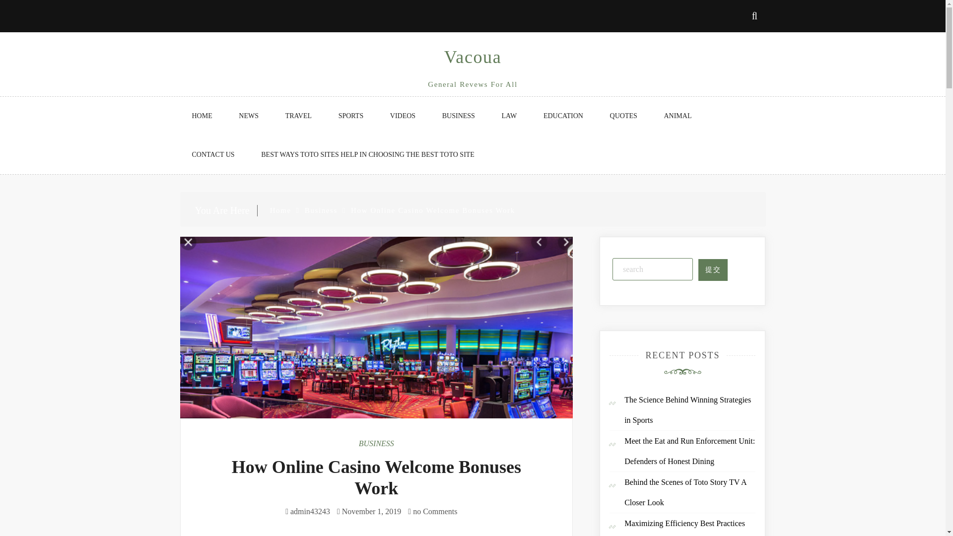  Describe the element at coordinates (310, 511) in the screenshot. I see `admin43243` at that location.